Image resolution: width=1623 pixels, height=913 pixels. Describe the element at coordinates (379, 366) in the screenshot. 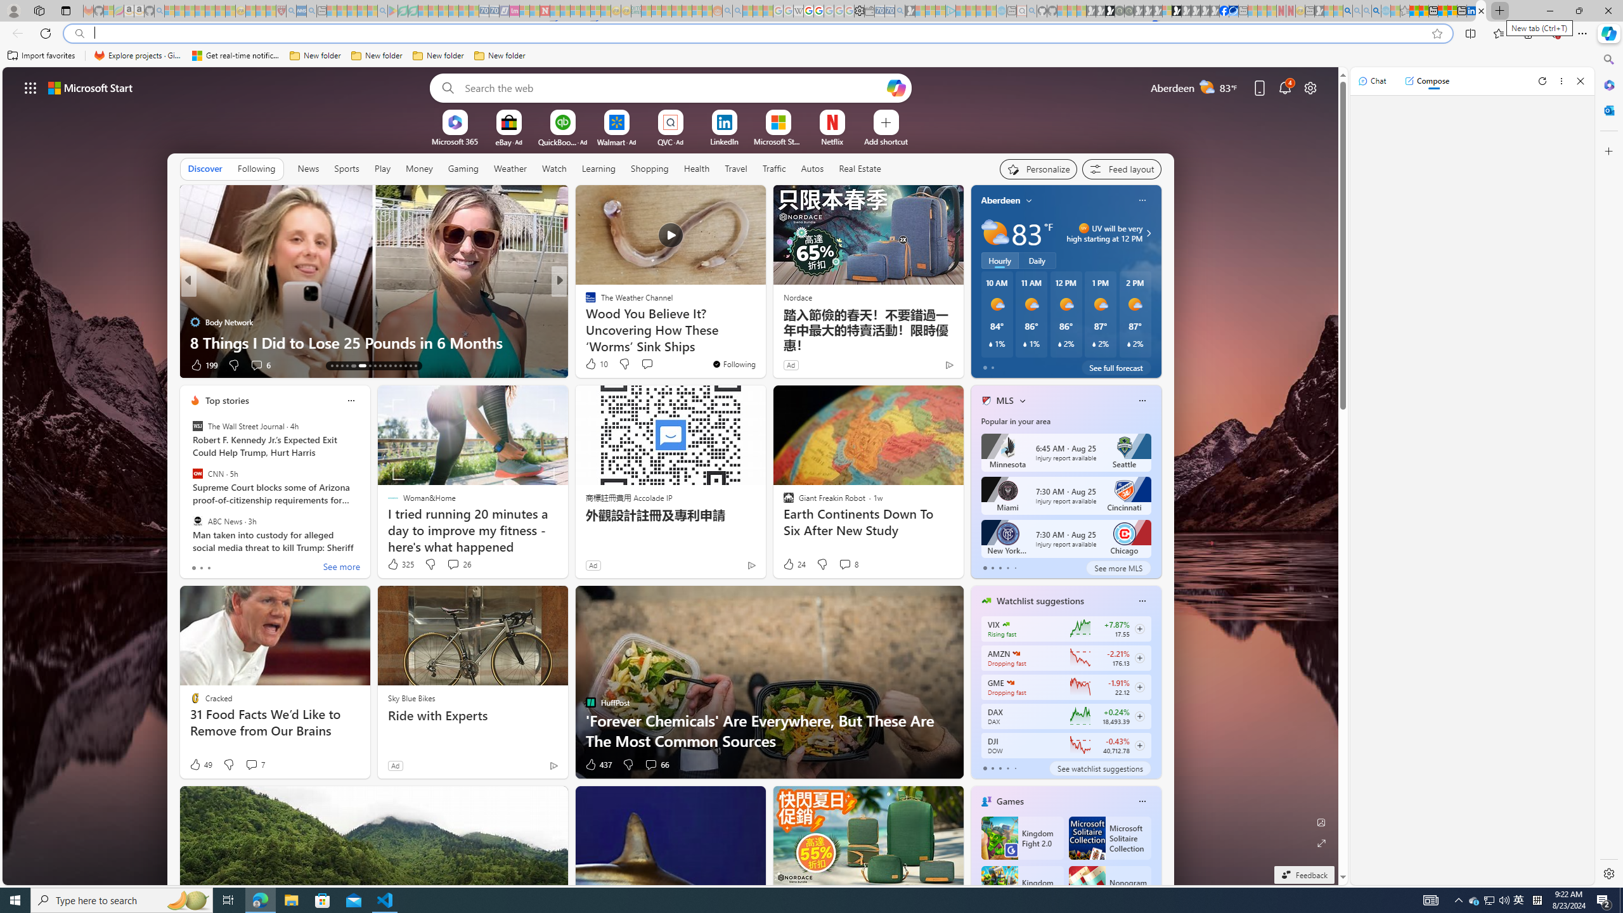

I see `AutomationID: tab-21` at that location.